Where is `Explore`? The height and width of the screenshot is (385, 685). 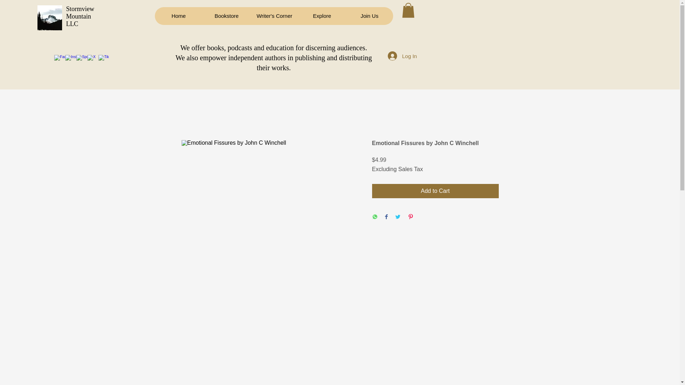
Explore is located at coordinates (322, 16).